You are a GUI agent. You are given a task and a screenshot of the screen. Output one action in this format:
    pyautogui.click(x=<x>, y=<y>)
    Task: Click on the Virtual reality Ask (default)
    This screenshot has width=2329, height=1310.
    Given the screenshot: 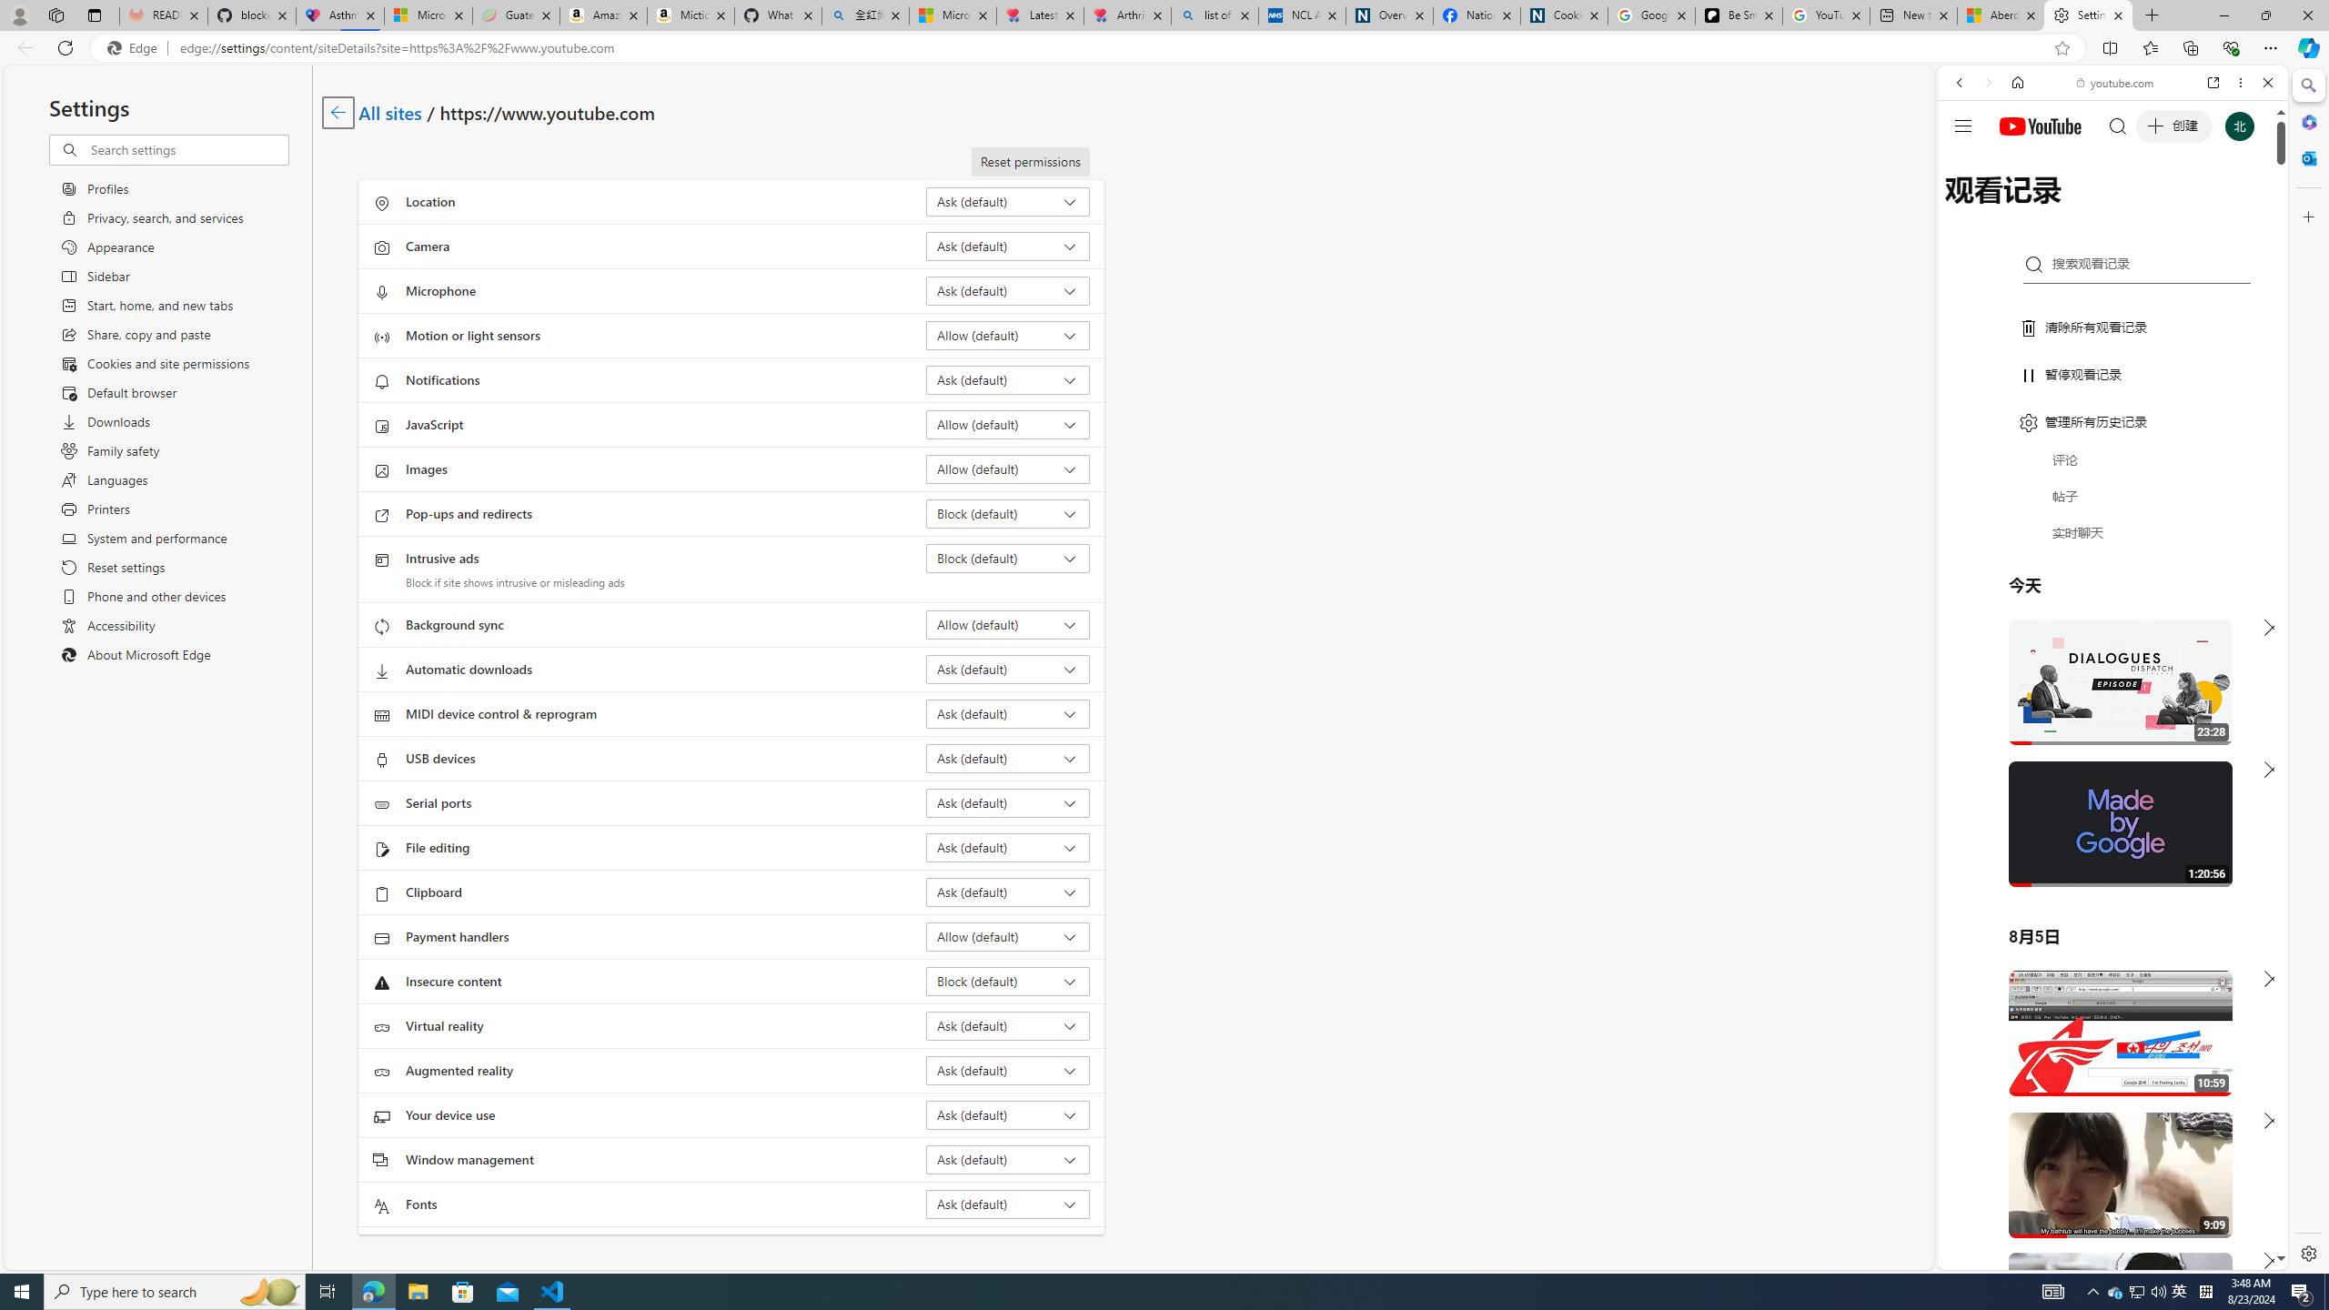 What is the action you would take?
    pyautogui.click(x=1008, y=1025)
    